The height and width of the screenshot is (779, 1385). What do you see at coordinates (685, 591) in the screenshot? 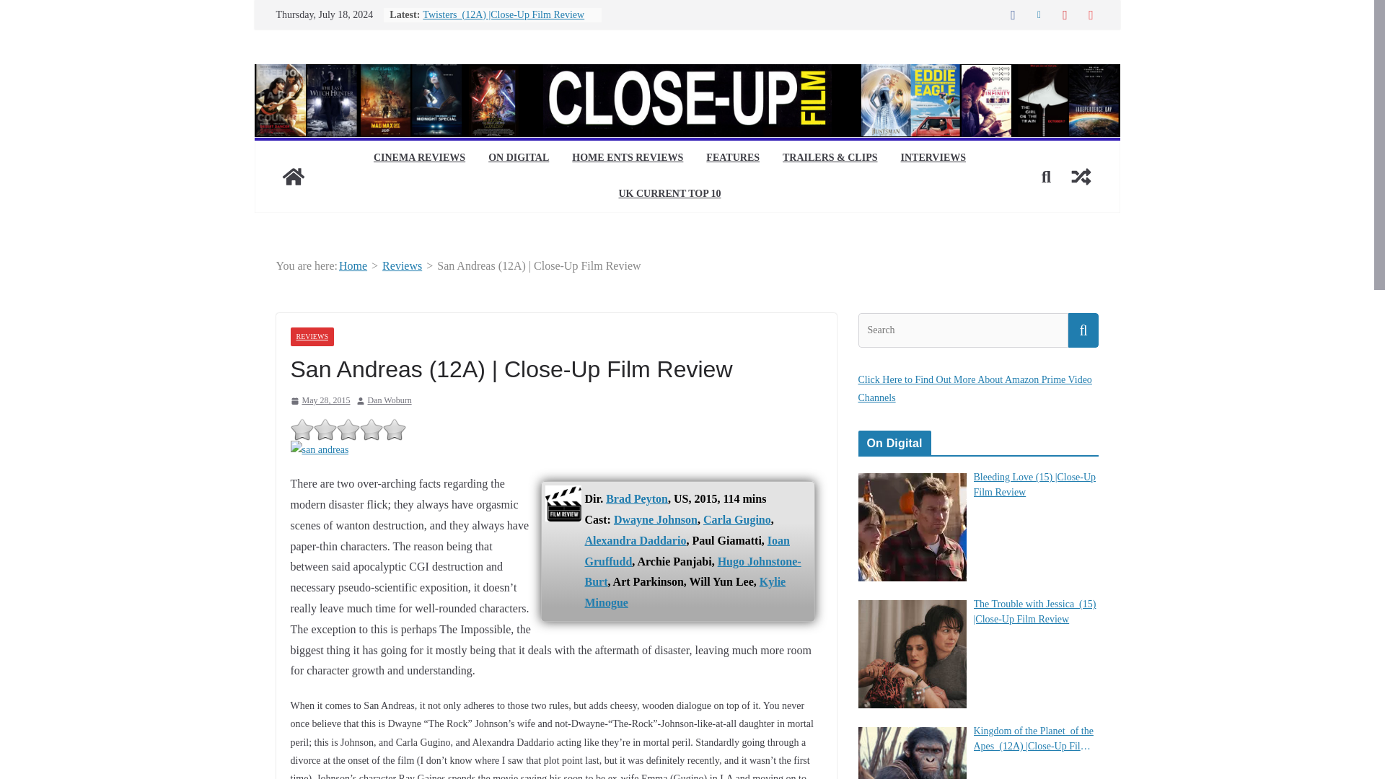
I see `Kylie Minogue` at bounding box center [685, 591].